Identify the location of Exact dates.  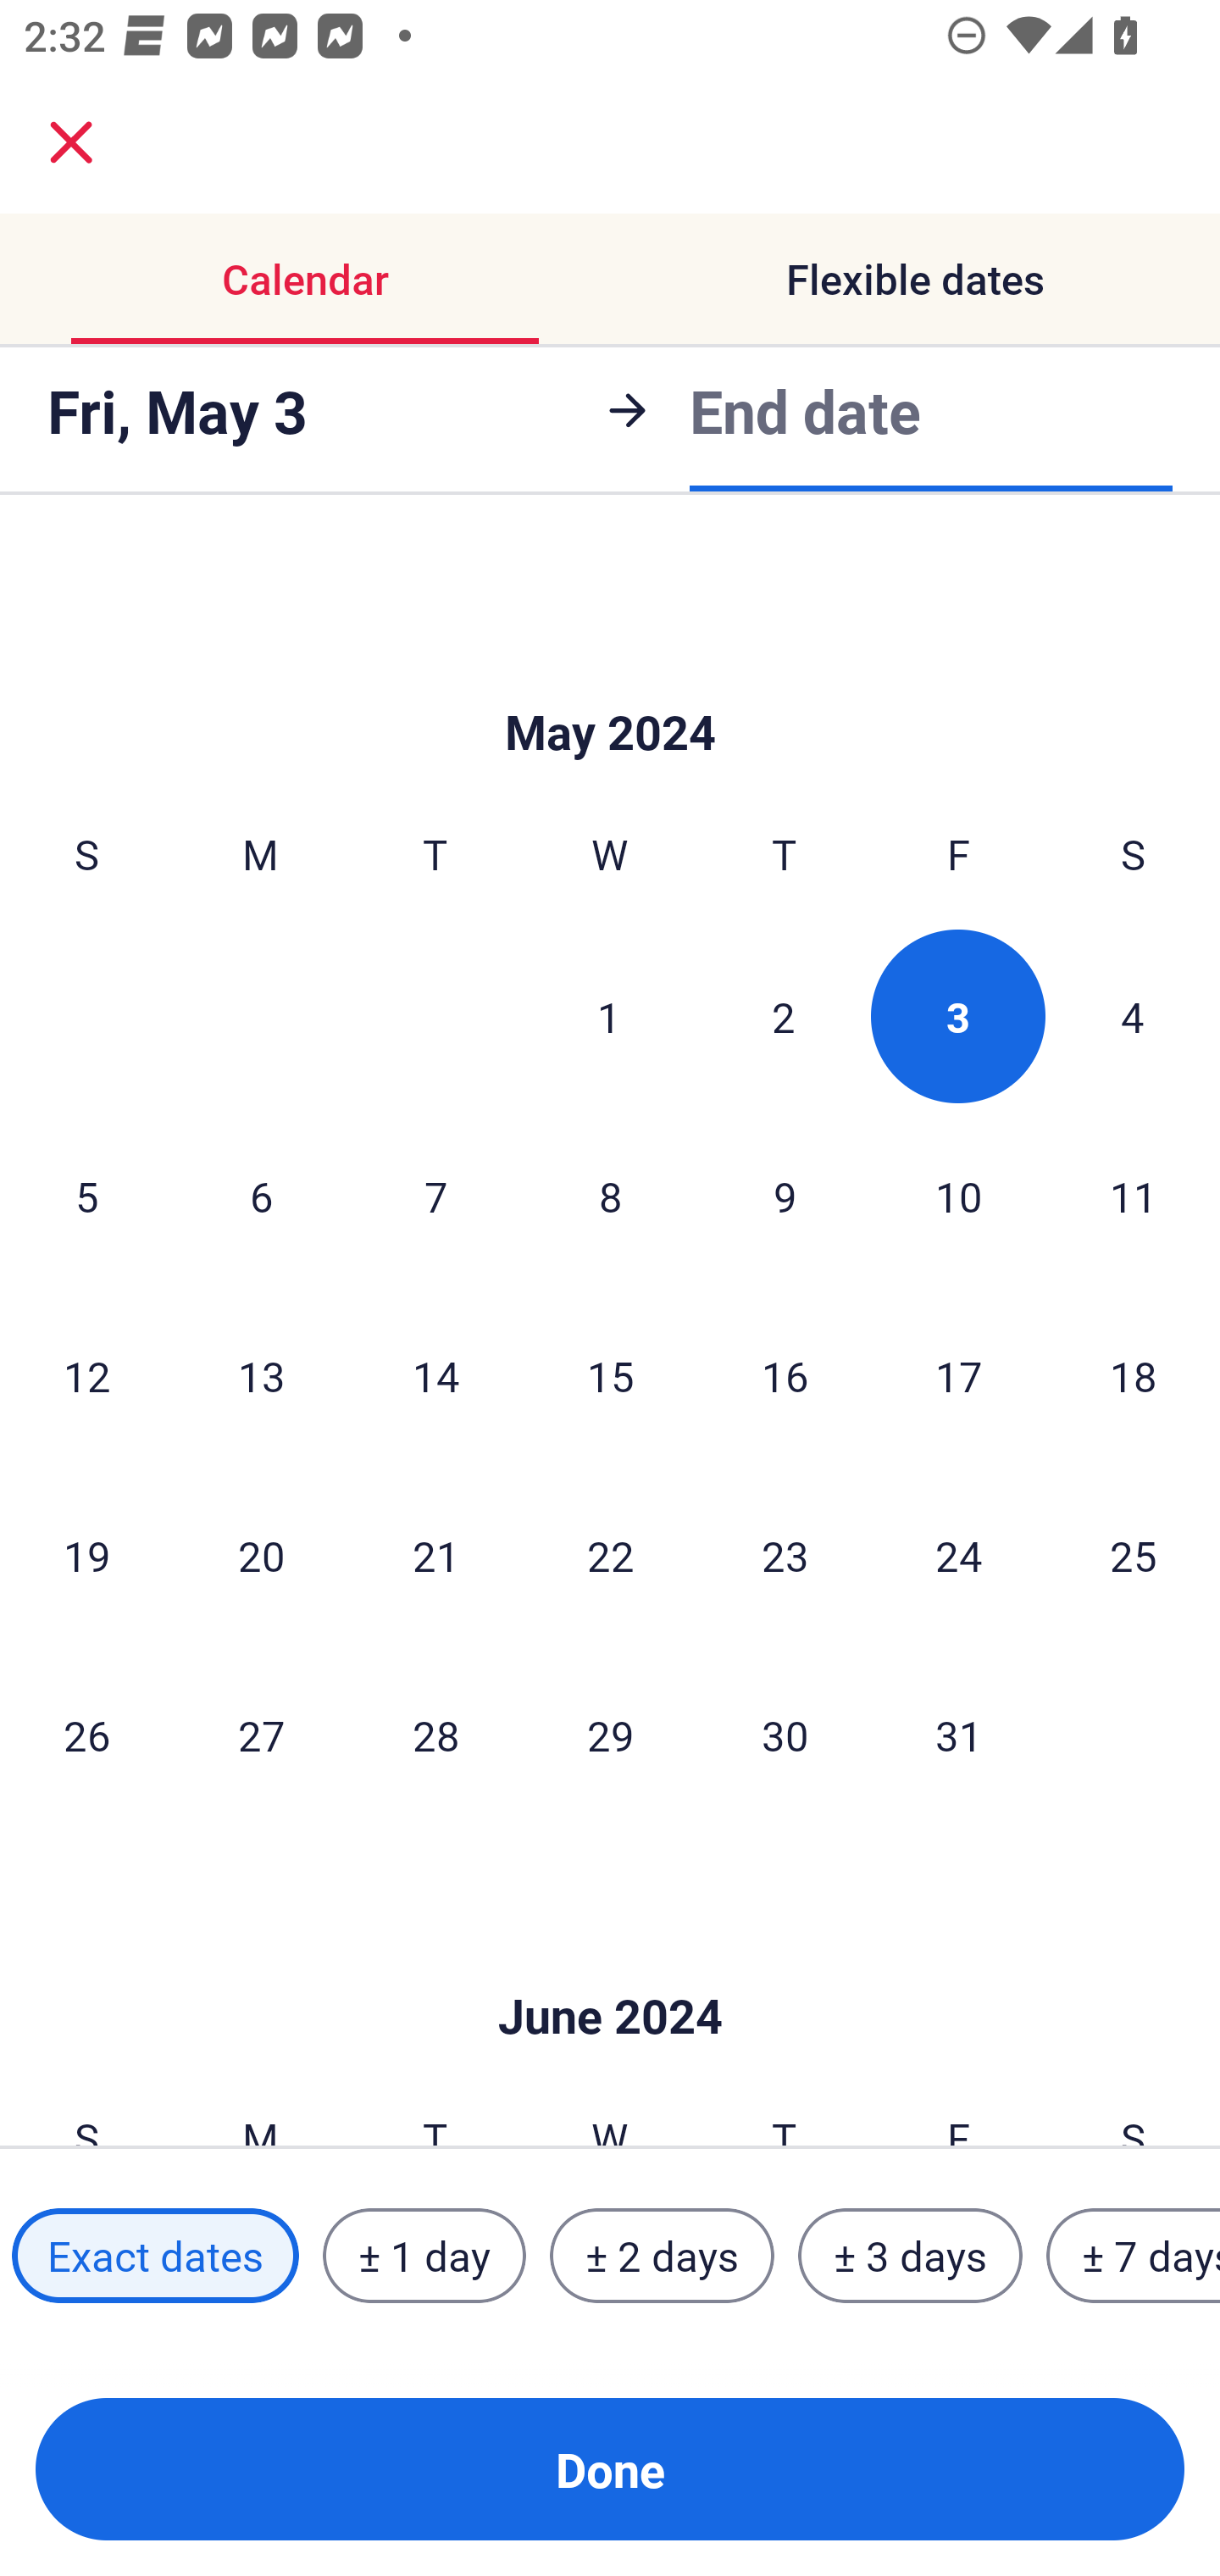
(155, 2255).